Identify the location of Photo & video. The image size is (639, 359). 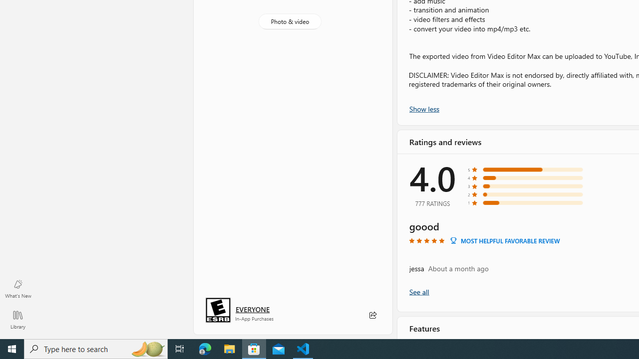
(290, 21).